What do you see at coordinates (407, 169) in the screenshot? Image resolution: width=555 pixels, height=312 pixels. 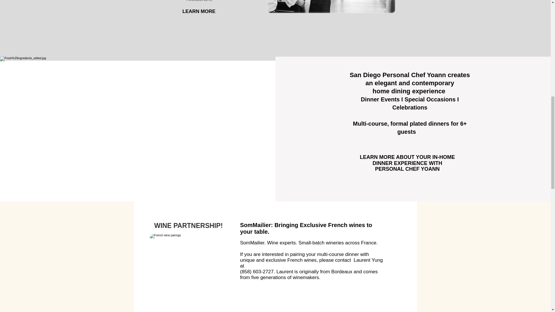 I see `PERSONAL CHEF YOANN` at bounding box center [407, 169].